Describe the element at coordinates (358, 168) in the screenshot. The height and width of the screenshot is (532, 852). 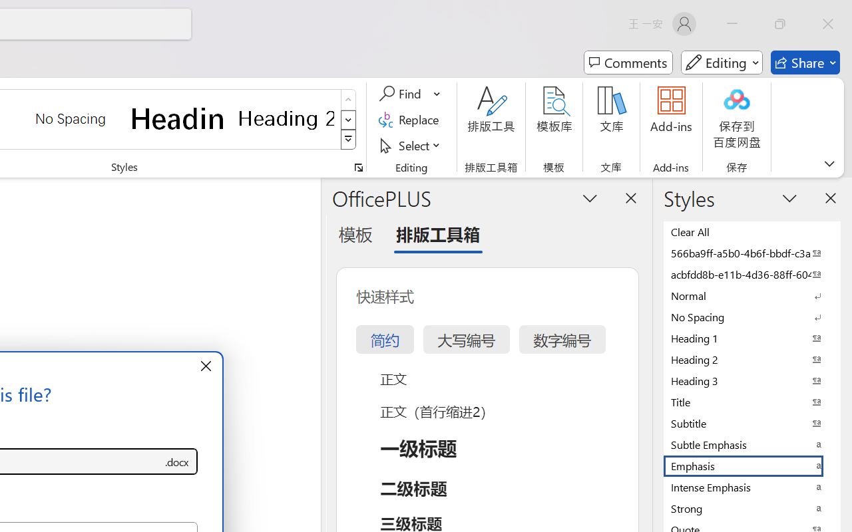
I see `Styles...` at that location.